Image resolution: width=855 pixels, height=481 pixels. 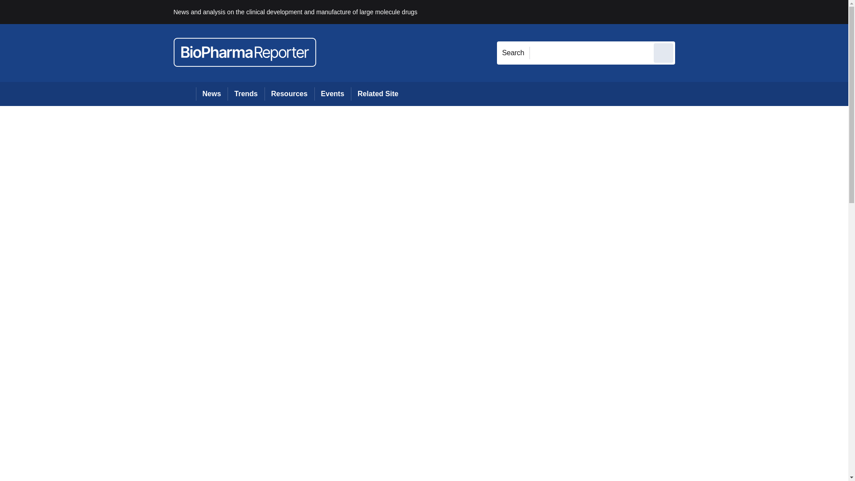 I want to click on Send, so click(x=664, y=53).